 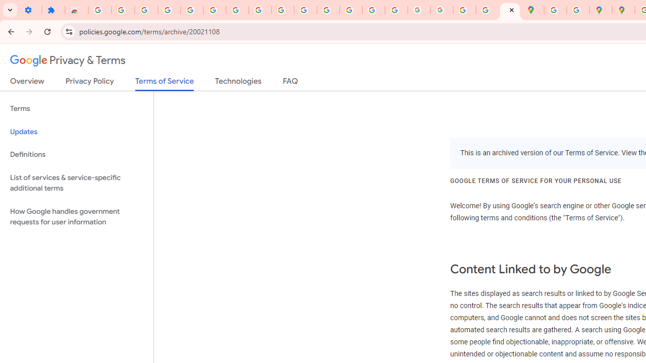 What do you see at coordinates (77, 10) in the screenshot?
I see `Reviews: Helix Fruit Jump Arcade Game` at bounding box center [77, 10].